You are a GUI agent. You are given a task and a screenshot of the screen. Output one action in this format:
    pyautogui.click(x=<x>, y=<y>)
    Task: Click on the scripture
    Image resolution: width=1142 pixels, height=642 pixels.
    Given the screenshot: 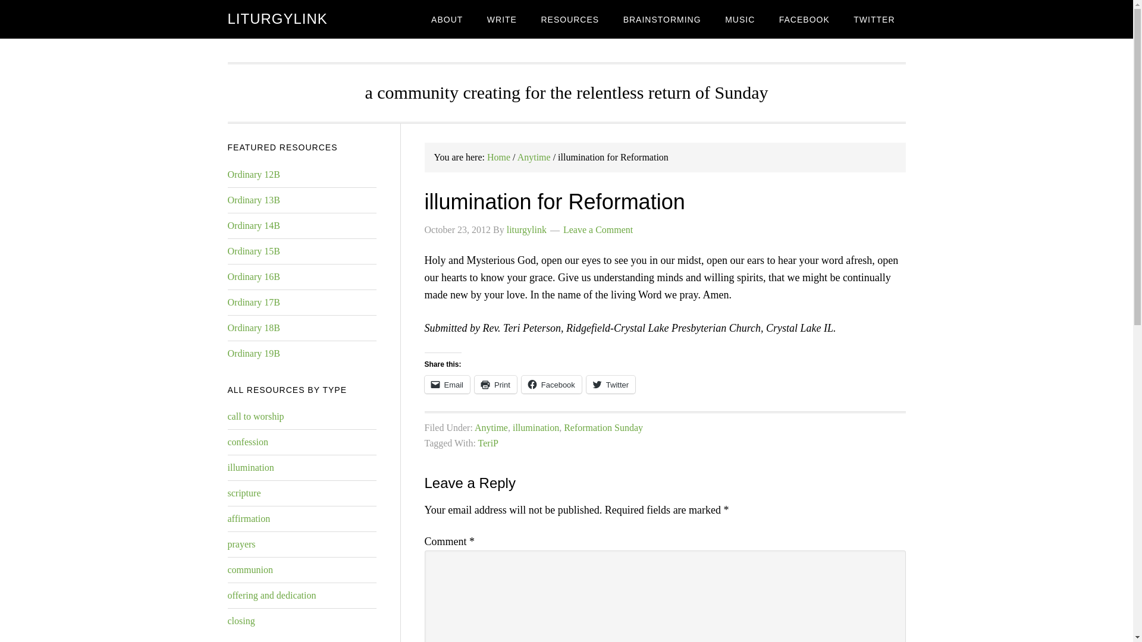 What is the action you would take?
    pyautogui.click(x=244, y=493)
    